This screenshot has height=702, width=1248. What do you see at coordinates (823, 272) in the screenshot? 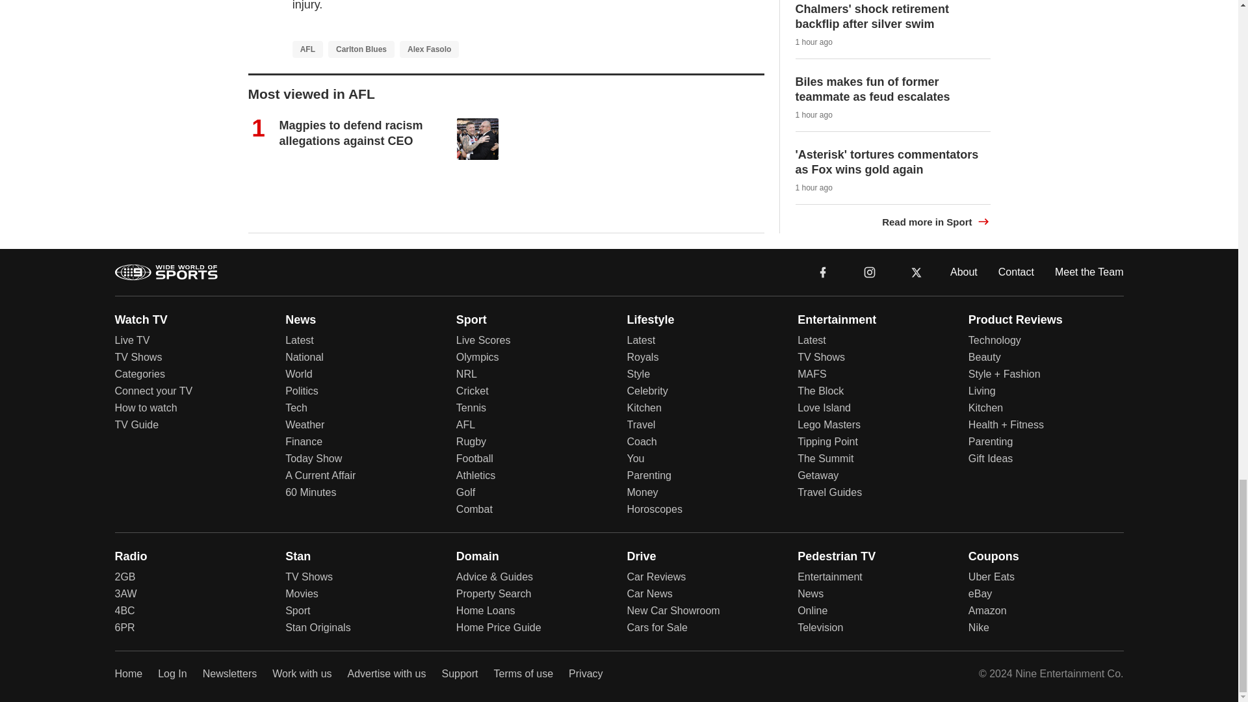
I see `facebook` at bounding box center [823, 272].